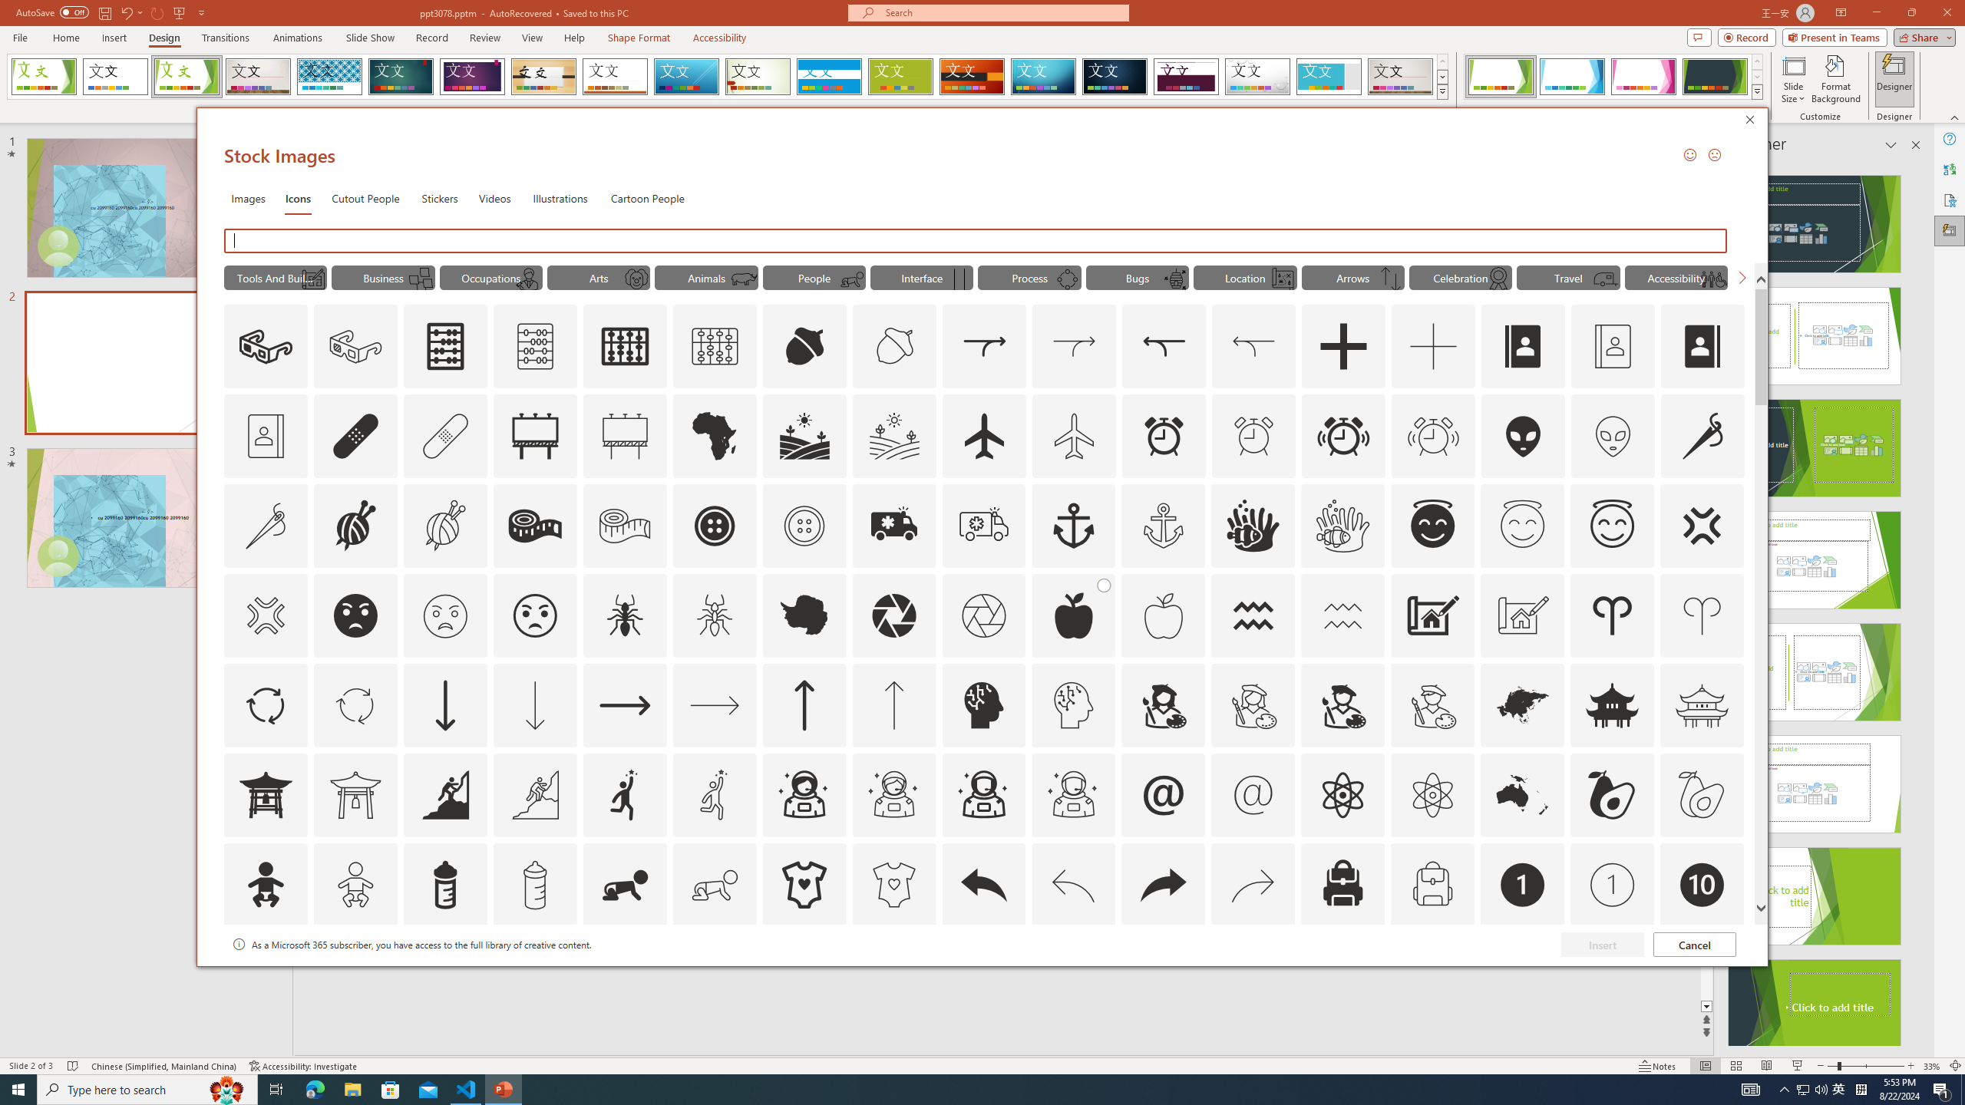 This screenshot has width=1965, height=1105. I want to click on AutomationID: Icons_Aspiration1_M, so click(715, 794).